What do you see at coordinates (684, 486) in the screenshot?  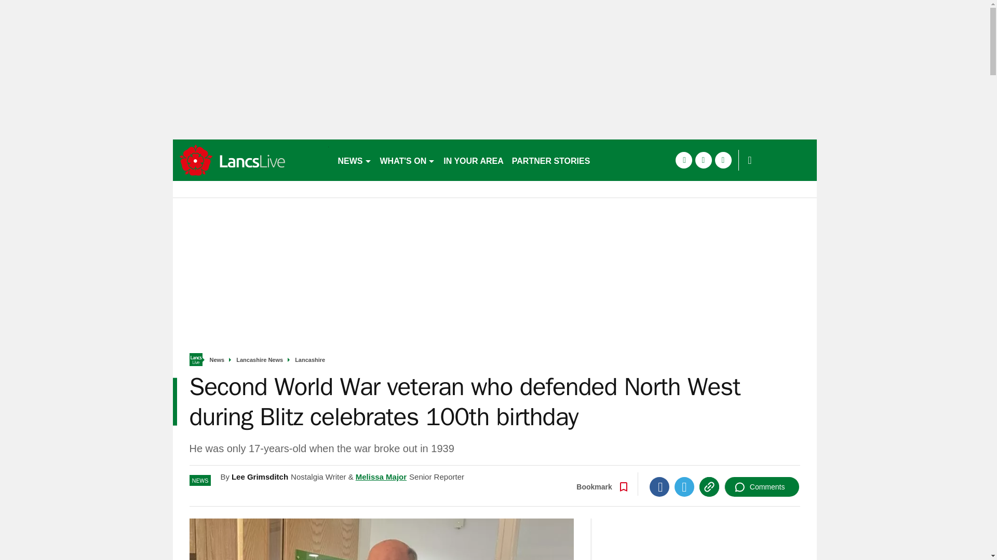 I see `Twitter` at bounding box center [684, 486].